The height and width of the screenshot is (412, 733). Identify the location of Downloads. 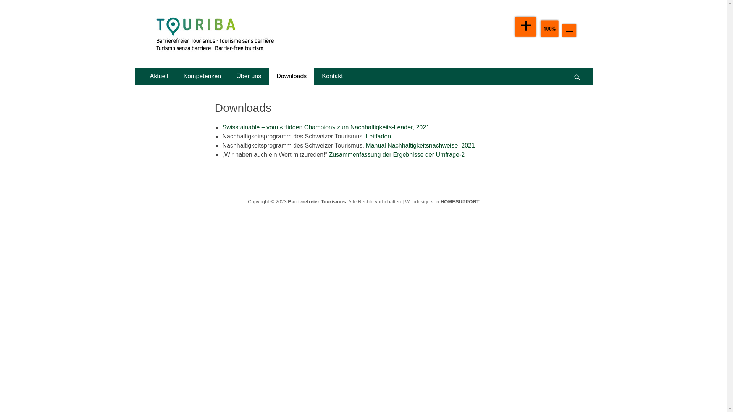
(292, 76).